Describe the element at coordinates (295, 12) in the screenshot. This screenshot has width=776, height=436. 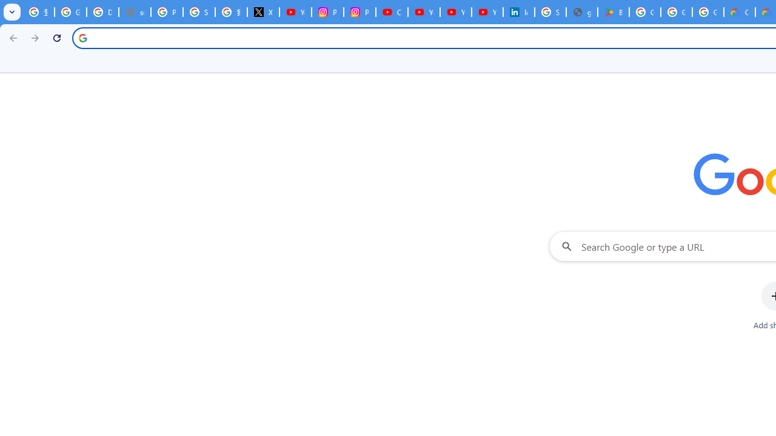
I see `YouTube Content Monetization Policies - How YouTube Works` at that location.